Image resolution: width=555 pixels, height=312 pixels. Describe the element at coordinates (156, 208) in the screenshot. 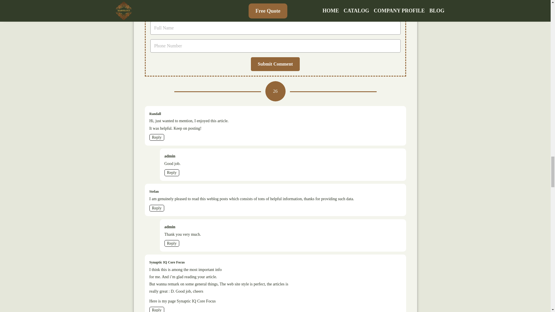

I see `Reply` at that location.